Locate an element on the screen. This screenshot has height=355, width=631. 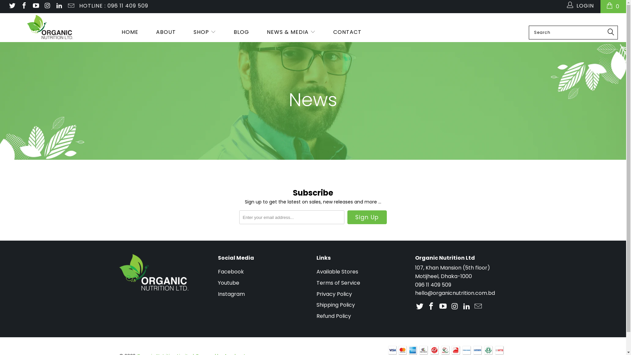
Organic Nutrition Limited on Twitter is located at coordinates (12, 7).